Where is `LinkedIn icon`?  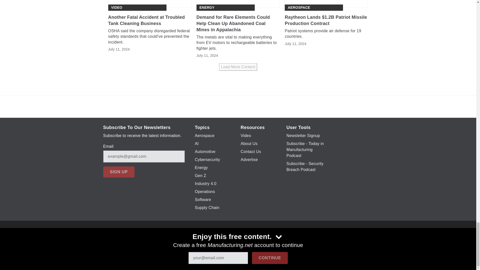 LinkedIn icon is located at coordinates (255, 239).